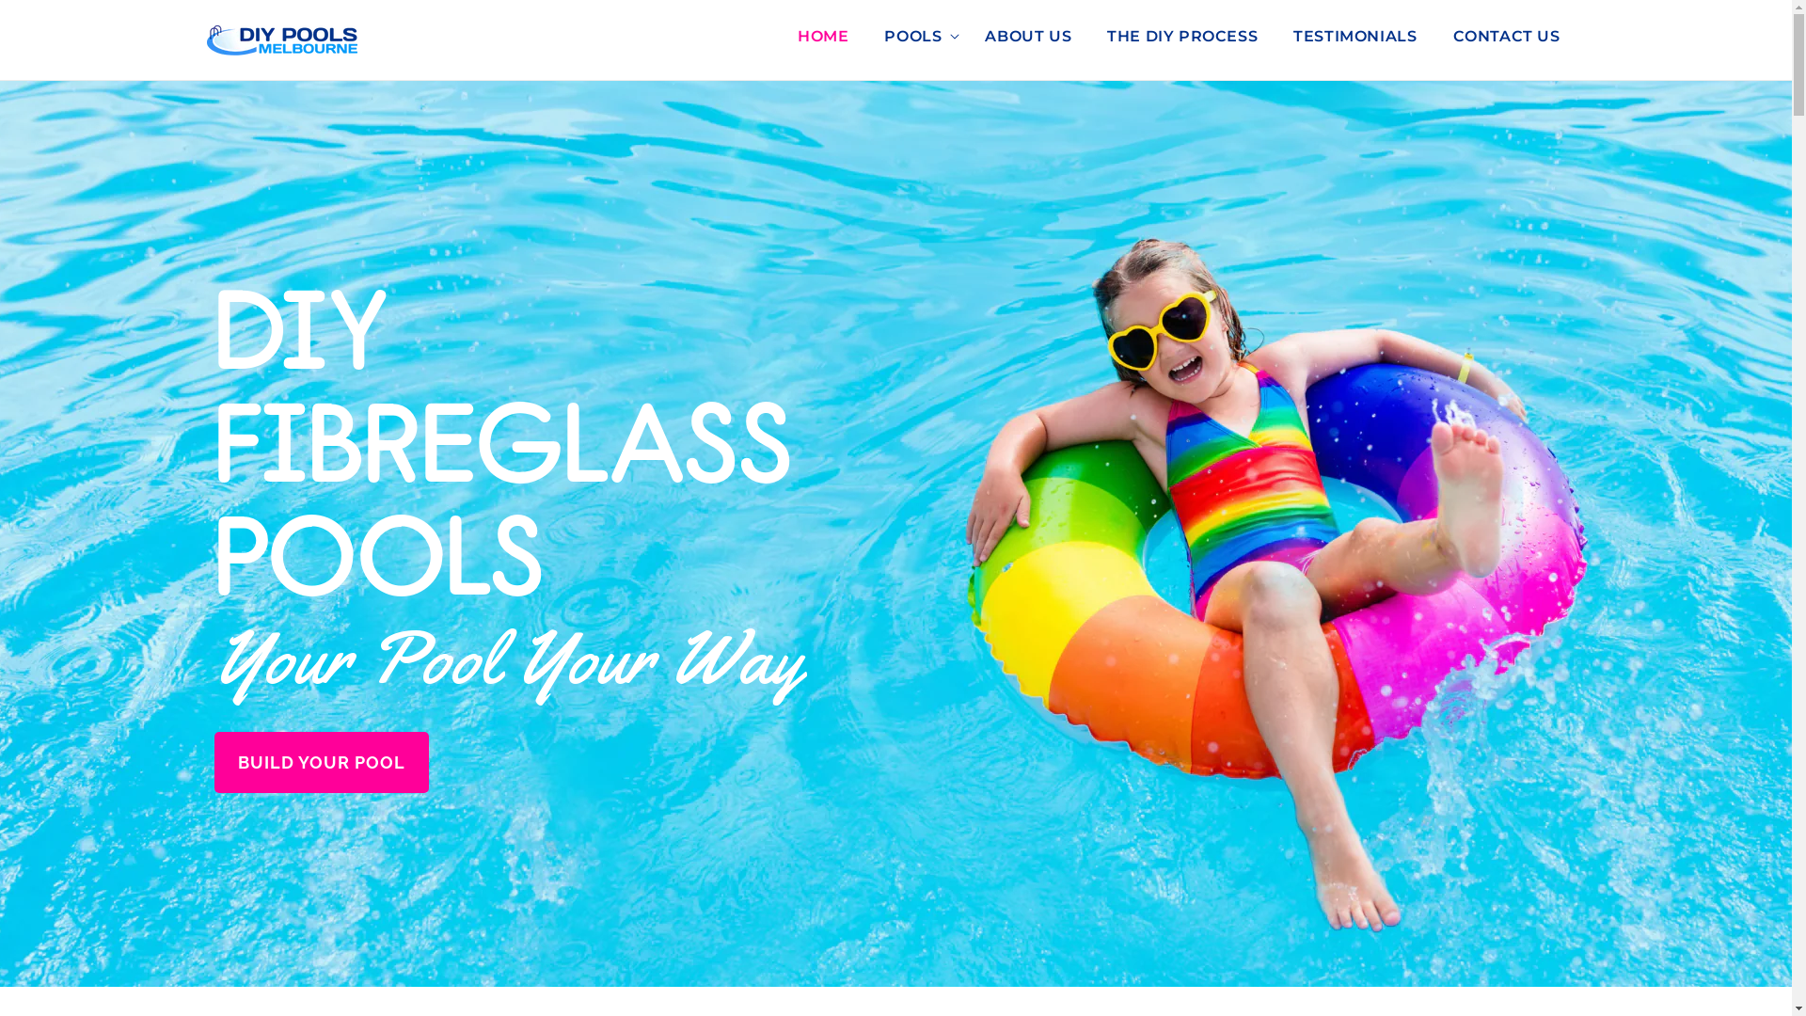 This screenshot has width=1806, height=1016. What do you see at coordinates (1028, 43) in the screenshot?
I see `ABOUT US` at bounding box center [1028, 43].